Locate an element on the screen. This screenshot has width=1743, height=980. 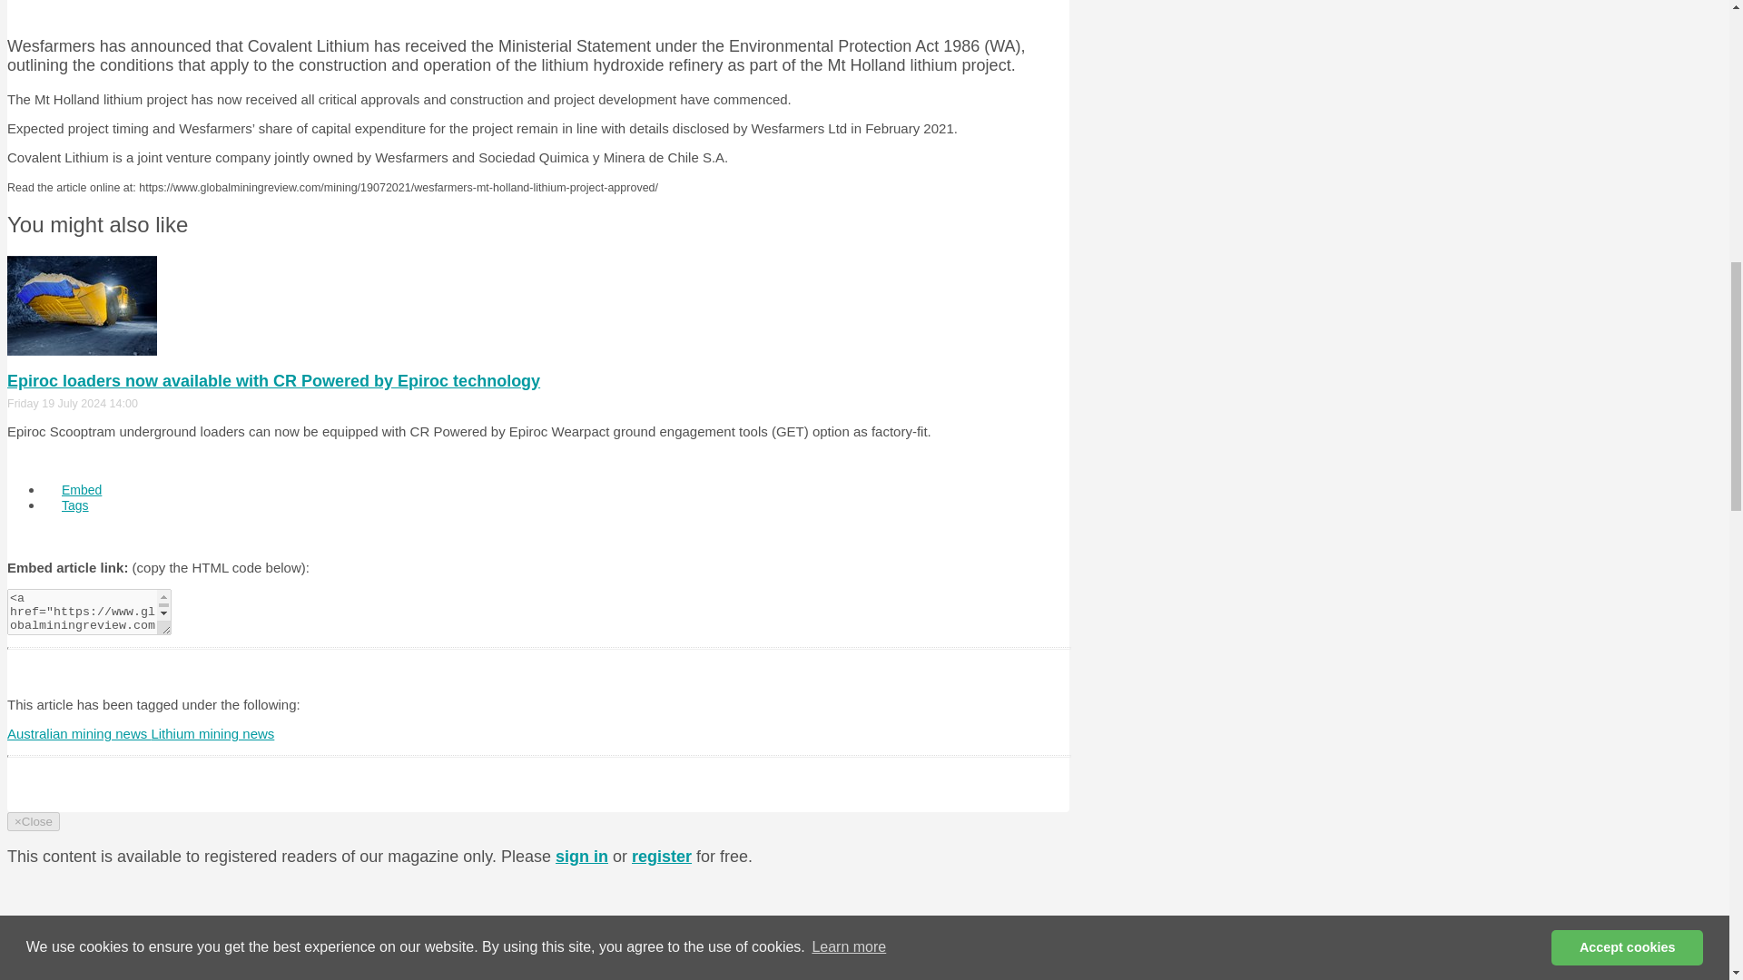
register is located at coordinates (661, 857).